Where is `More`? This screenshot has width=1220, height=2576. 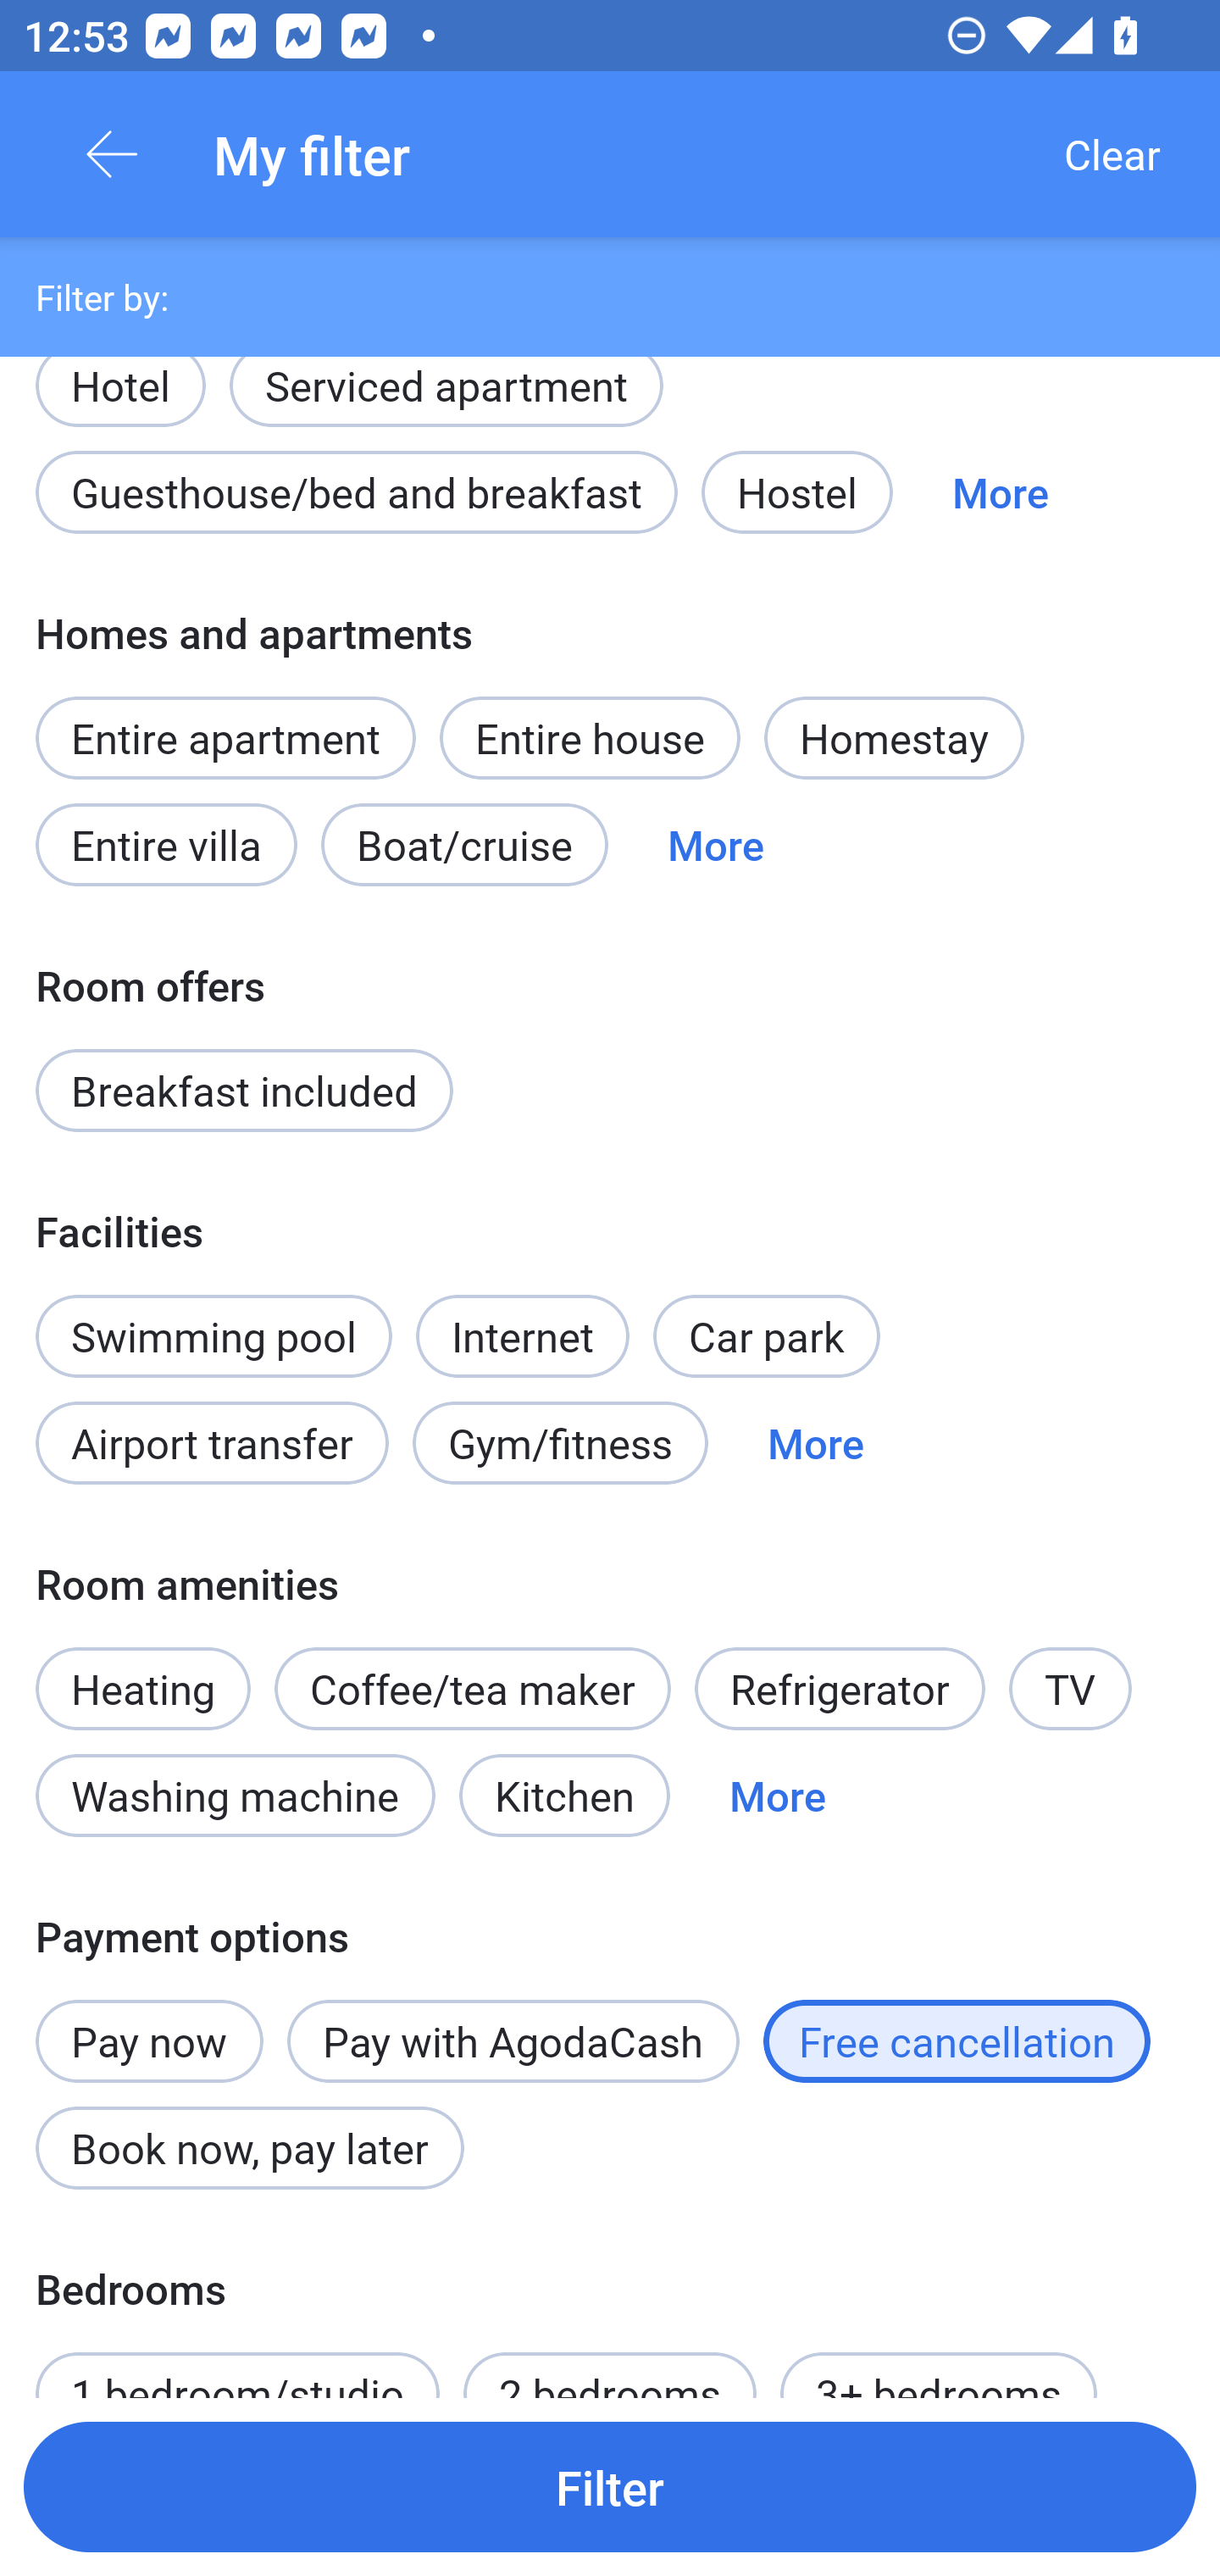 More is located at coordinates (778, 1795).